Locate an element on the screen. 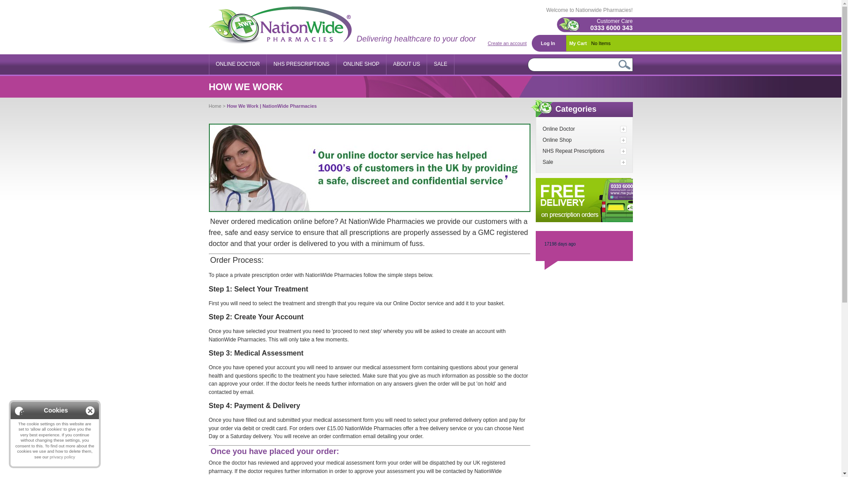  Nationwide Pharmacies is located at coordinates (280, 26).